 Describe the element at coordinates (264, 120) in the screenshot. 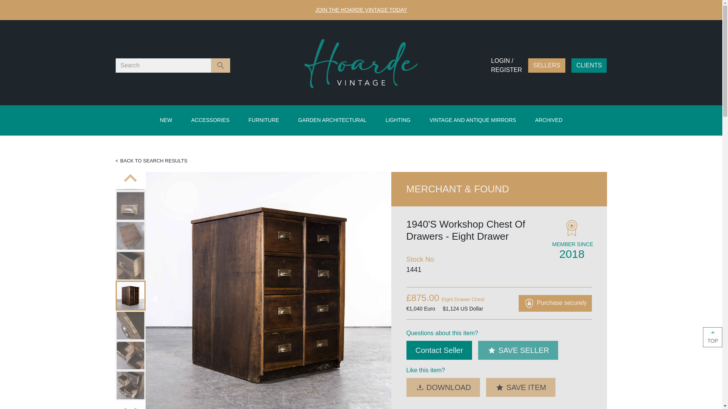

I see `FURNITURE` at that location.